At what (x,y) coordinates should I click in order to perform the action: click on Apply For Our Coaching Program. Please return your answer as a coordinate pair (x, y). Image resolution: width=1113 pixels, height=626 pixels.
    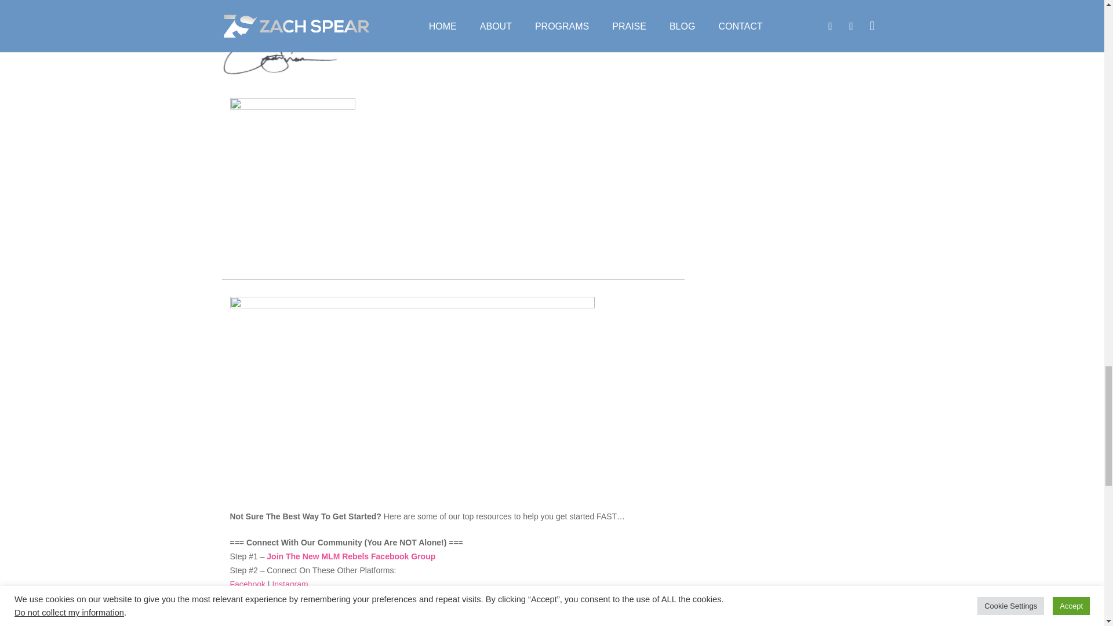
    Looking at the image, I should click on (512, 624).